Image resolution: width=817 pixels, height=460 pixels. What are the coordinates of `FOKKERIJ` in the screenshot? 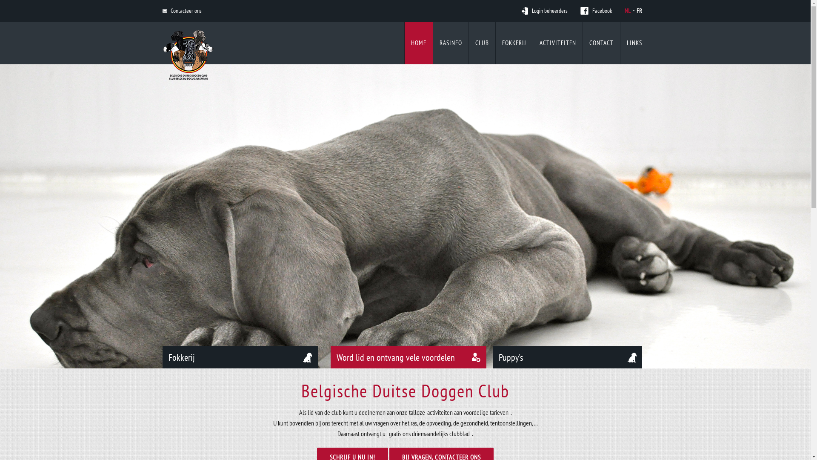 It's located at (514, 43).